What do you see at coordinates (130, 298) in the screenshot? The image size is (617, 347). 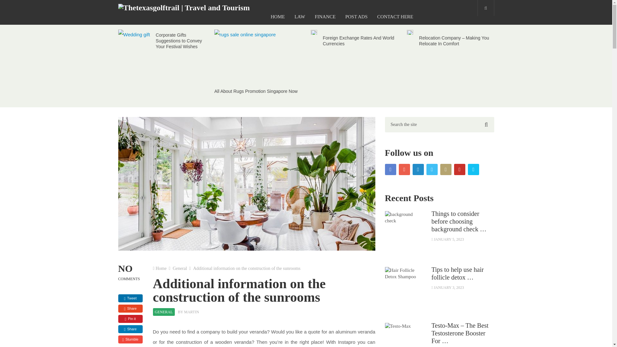 I see `Tweet` at bounding box center [130, 298].